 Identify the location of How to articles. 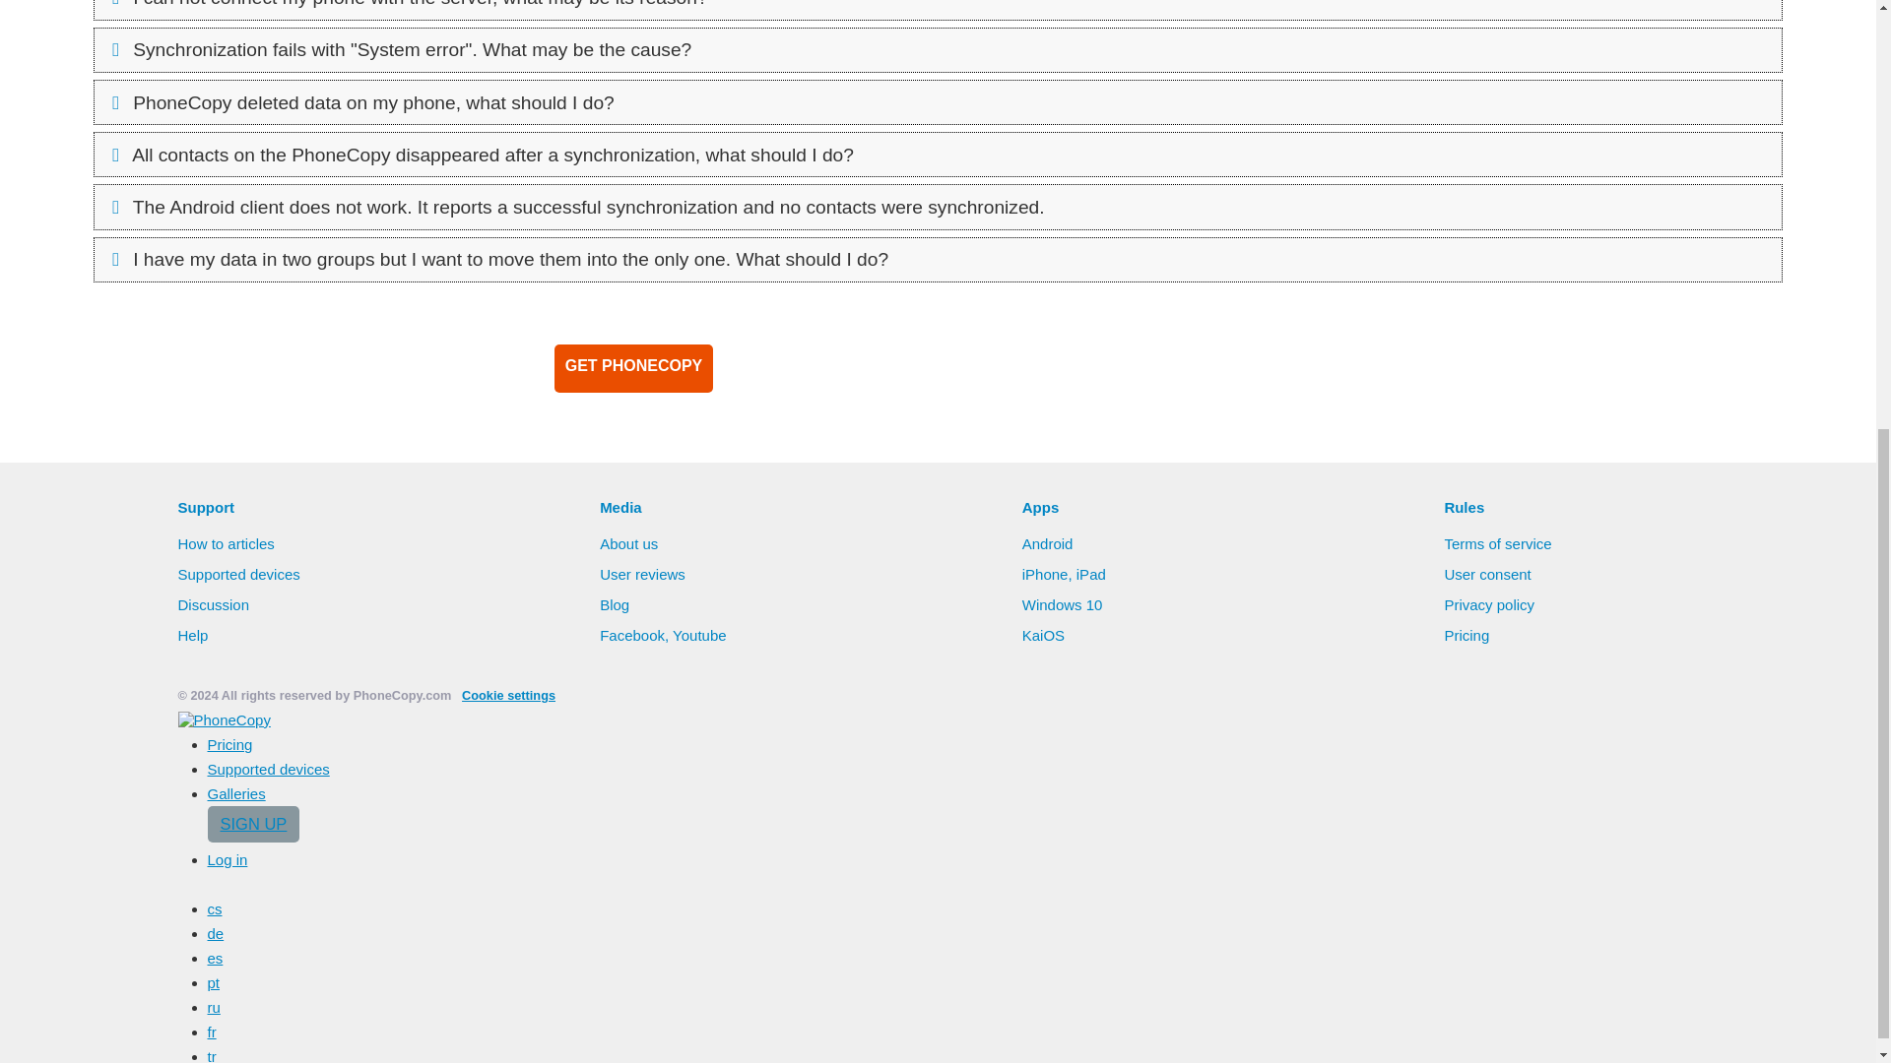
(226, 543).